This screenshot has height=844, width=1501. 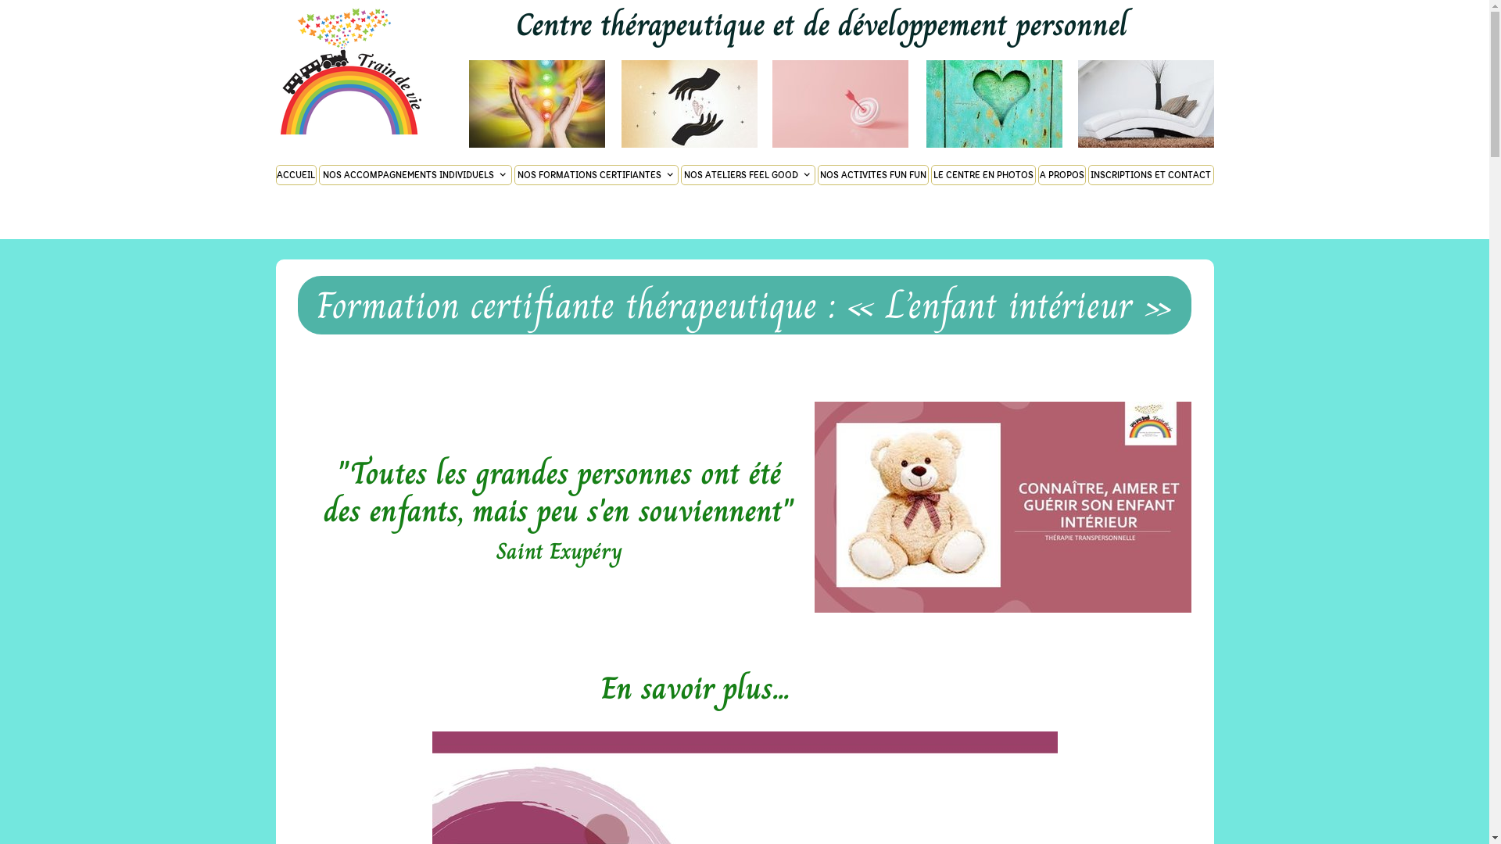 What do you see at coordinates (1151, 174) in the screenshot?
I see `INSCRIPTIONS ET CONTACT` at bounding box center [1151, 174].